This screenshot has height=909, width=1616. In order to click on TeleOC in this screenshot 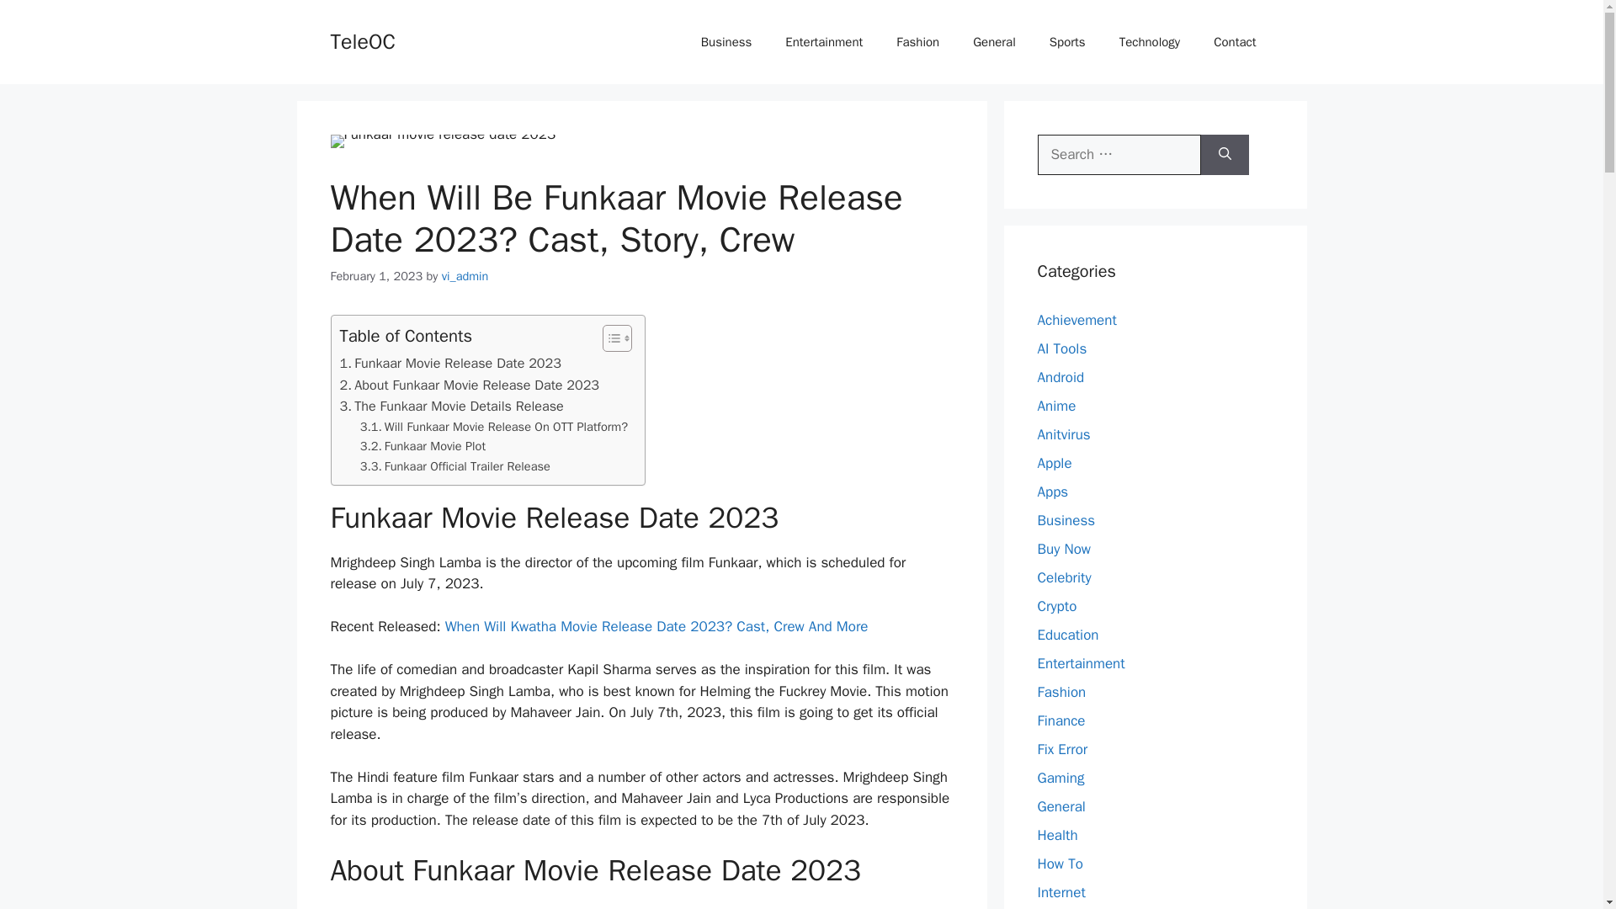, I will do `click(362, 40)`.